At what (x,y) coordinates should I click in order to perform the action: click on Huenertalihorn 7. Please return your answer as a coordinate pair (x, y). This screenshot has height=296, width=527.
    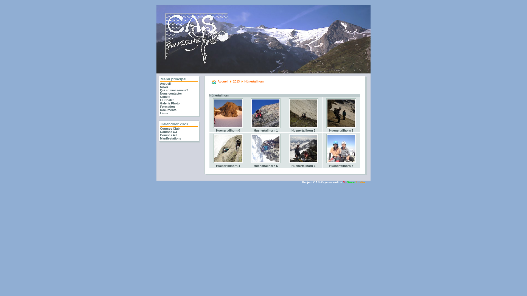
    Looking at the image, I should click on (341, 149).